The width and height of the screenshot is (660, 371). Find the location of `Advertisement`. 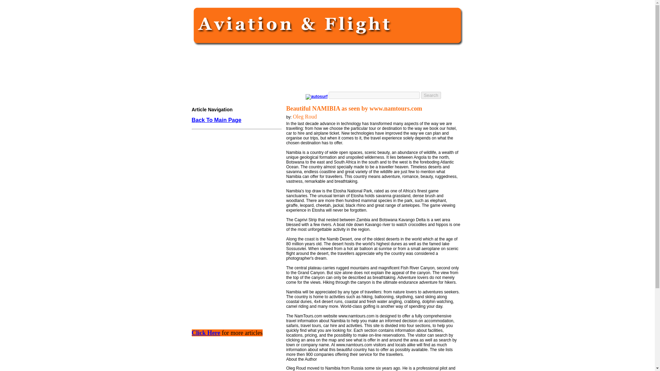

Advertisement is located at coordinates (326, 69).